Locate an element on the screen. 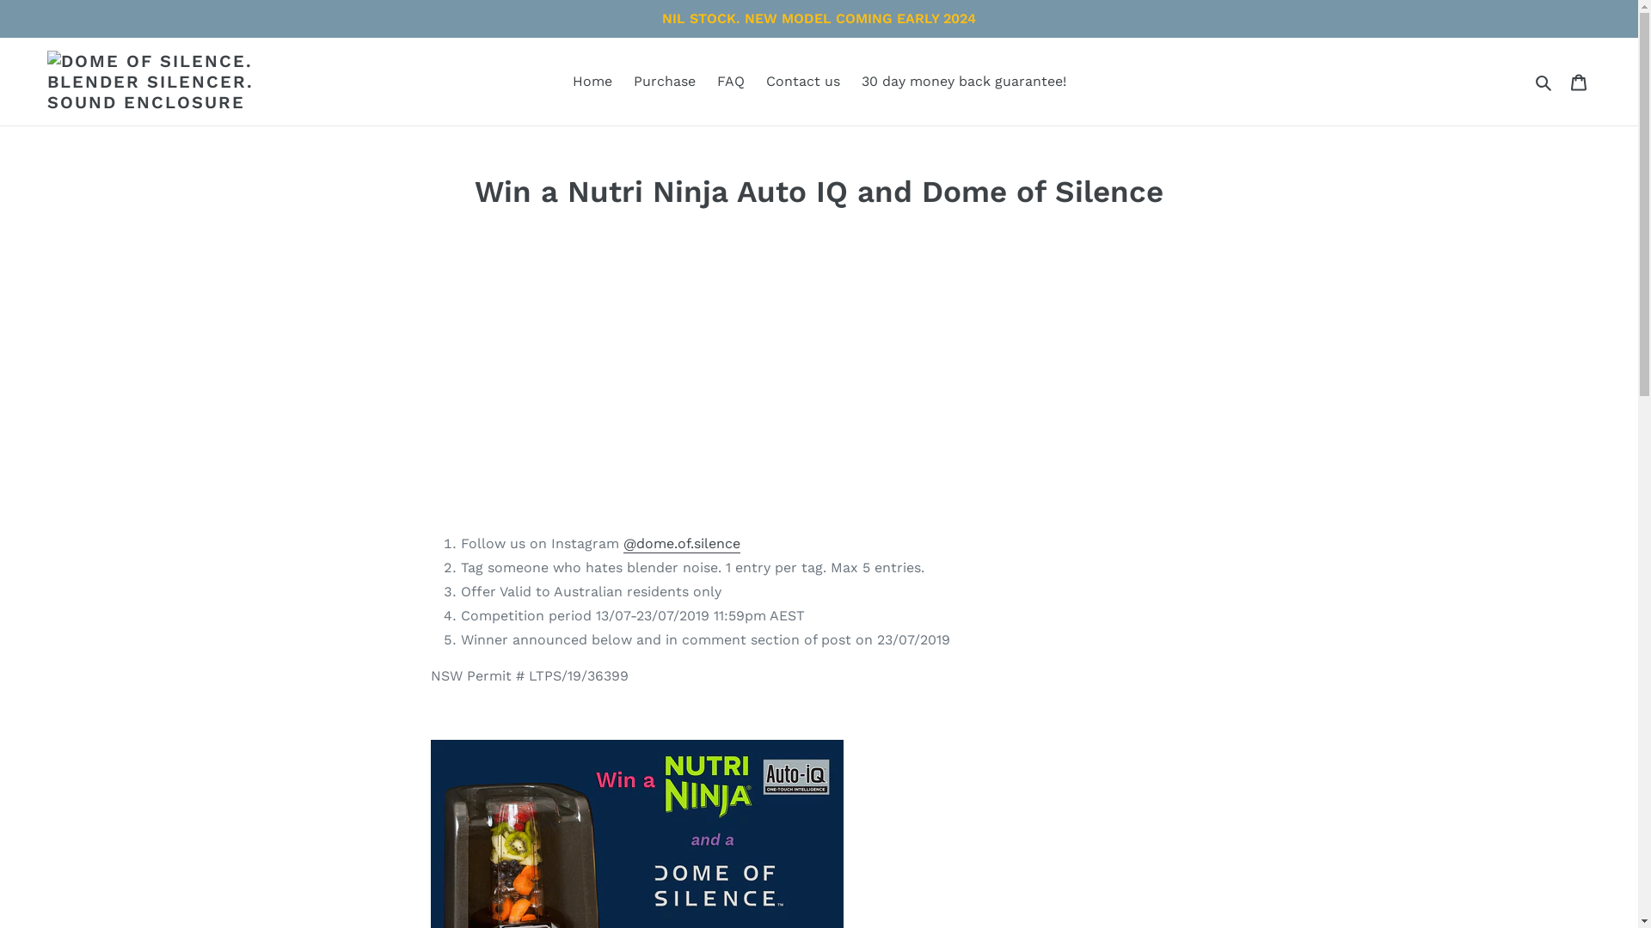  Submit is located at coordinates (1544, 82).